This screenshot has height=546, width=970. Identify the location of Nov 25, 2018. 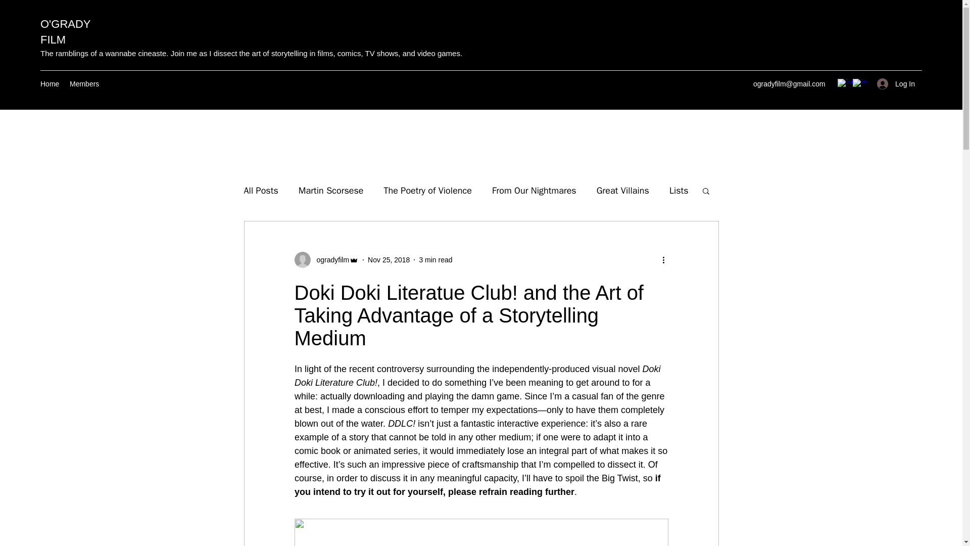
(388, 260).